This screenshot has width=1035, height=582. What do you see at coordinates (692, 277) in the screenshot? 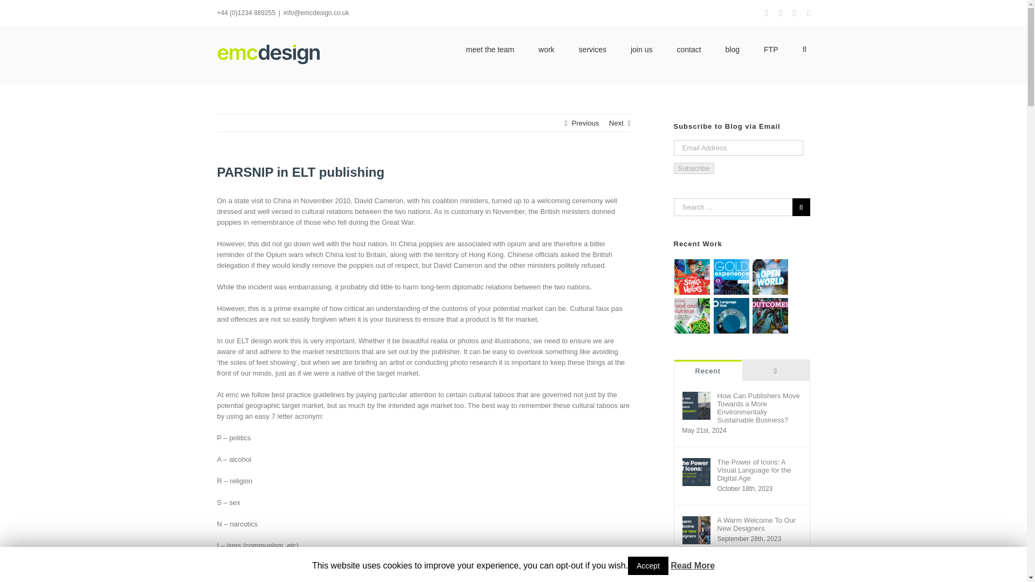
I see `My Disney Stars and Heroes` at bounding box center [692, 277].